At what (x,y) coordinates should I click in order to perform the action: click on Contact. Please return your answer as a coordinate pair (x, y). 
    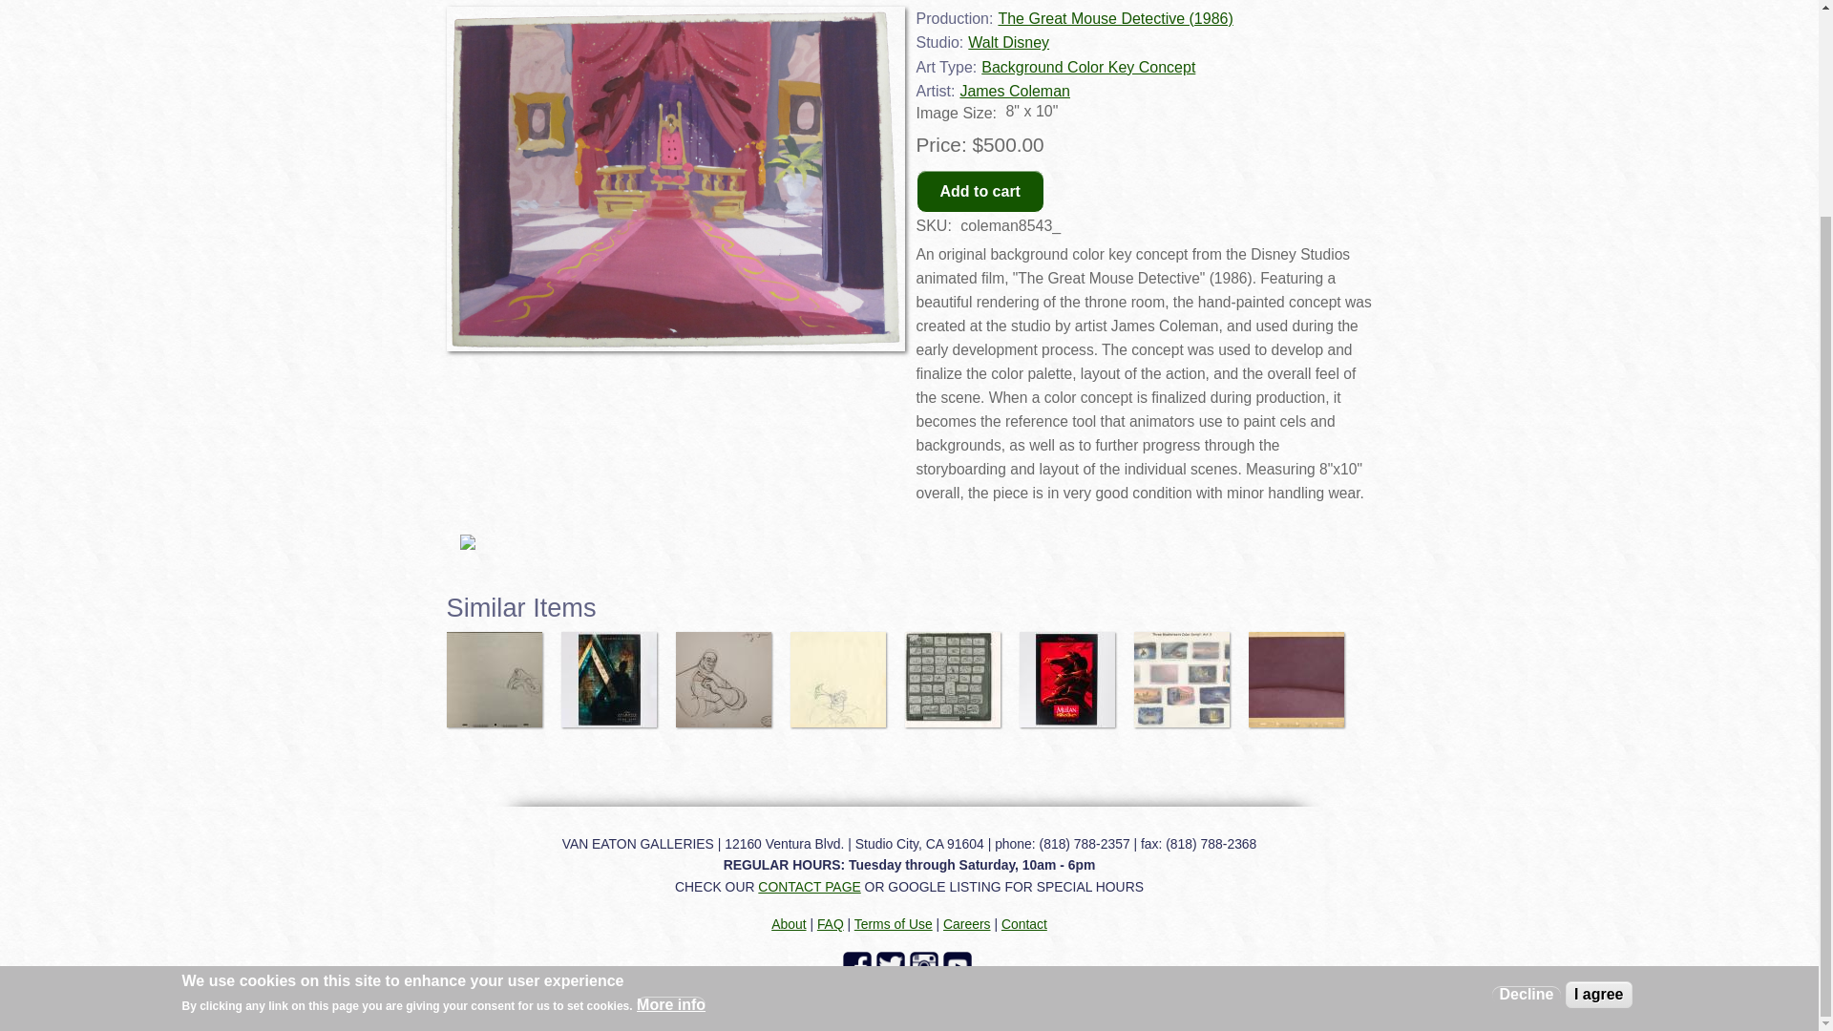
    Looking at the image, I should click on (1023, 924).